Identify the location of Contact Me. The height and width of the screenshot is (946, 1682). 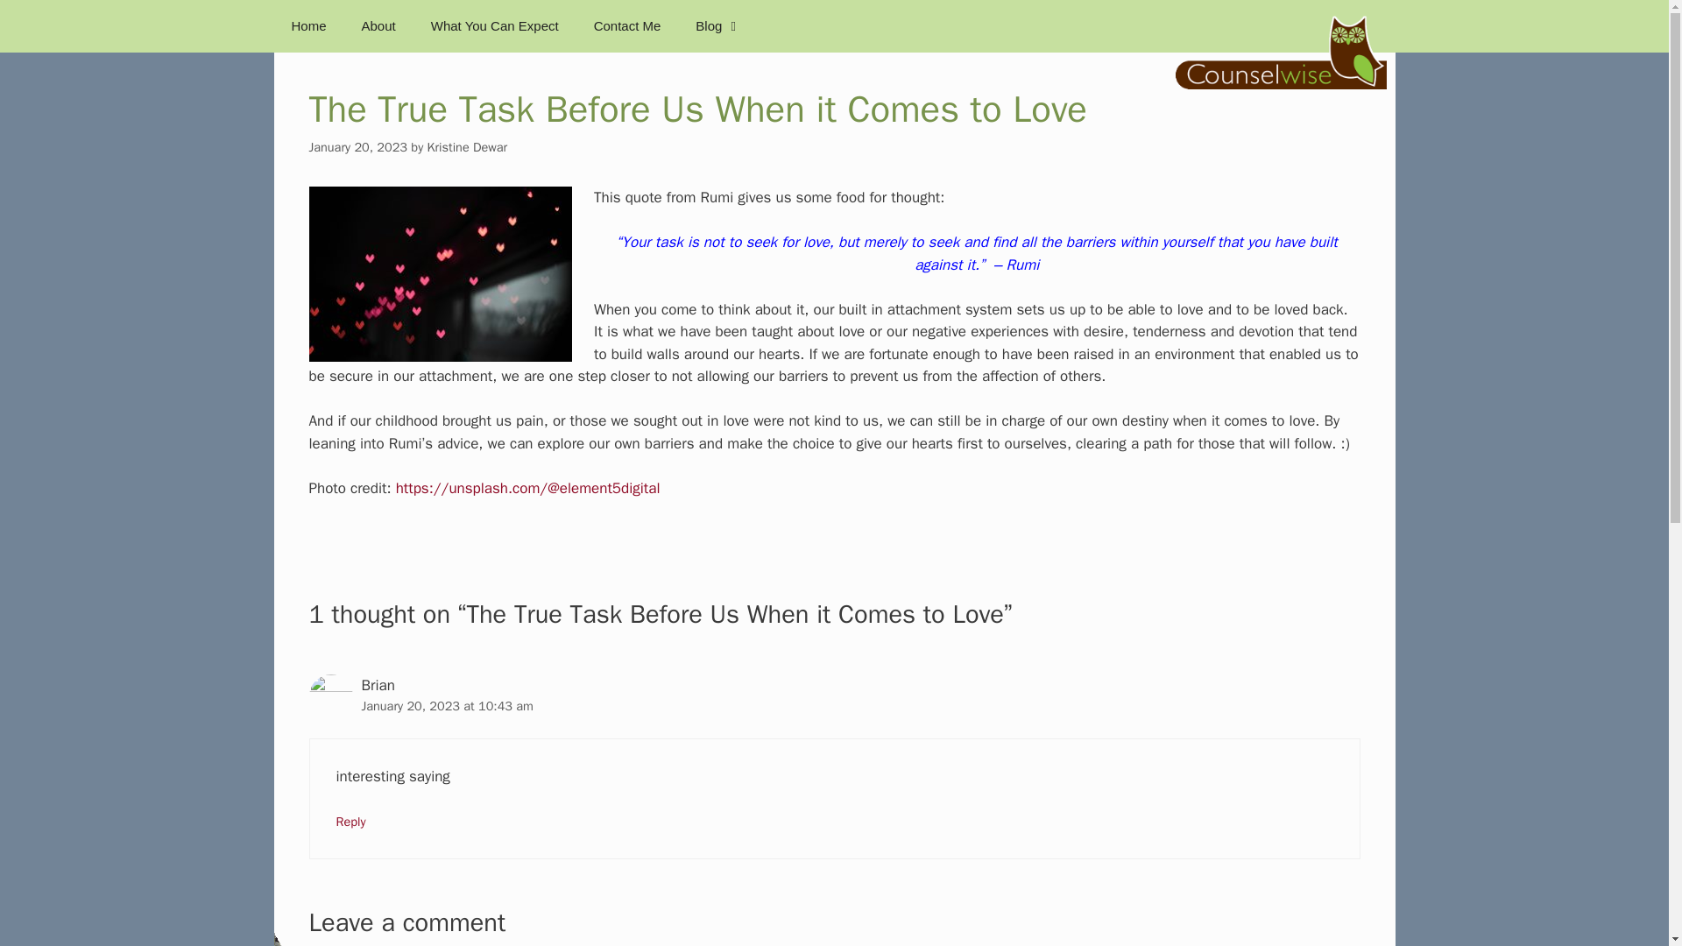
(627, 26).